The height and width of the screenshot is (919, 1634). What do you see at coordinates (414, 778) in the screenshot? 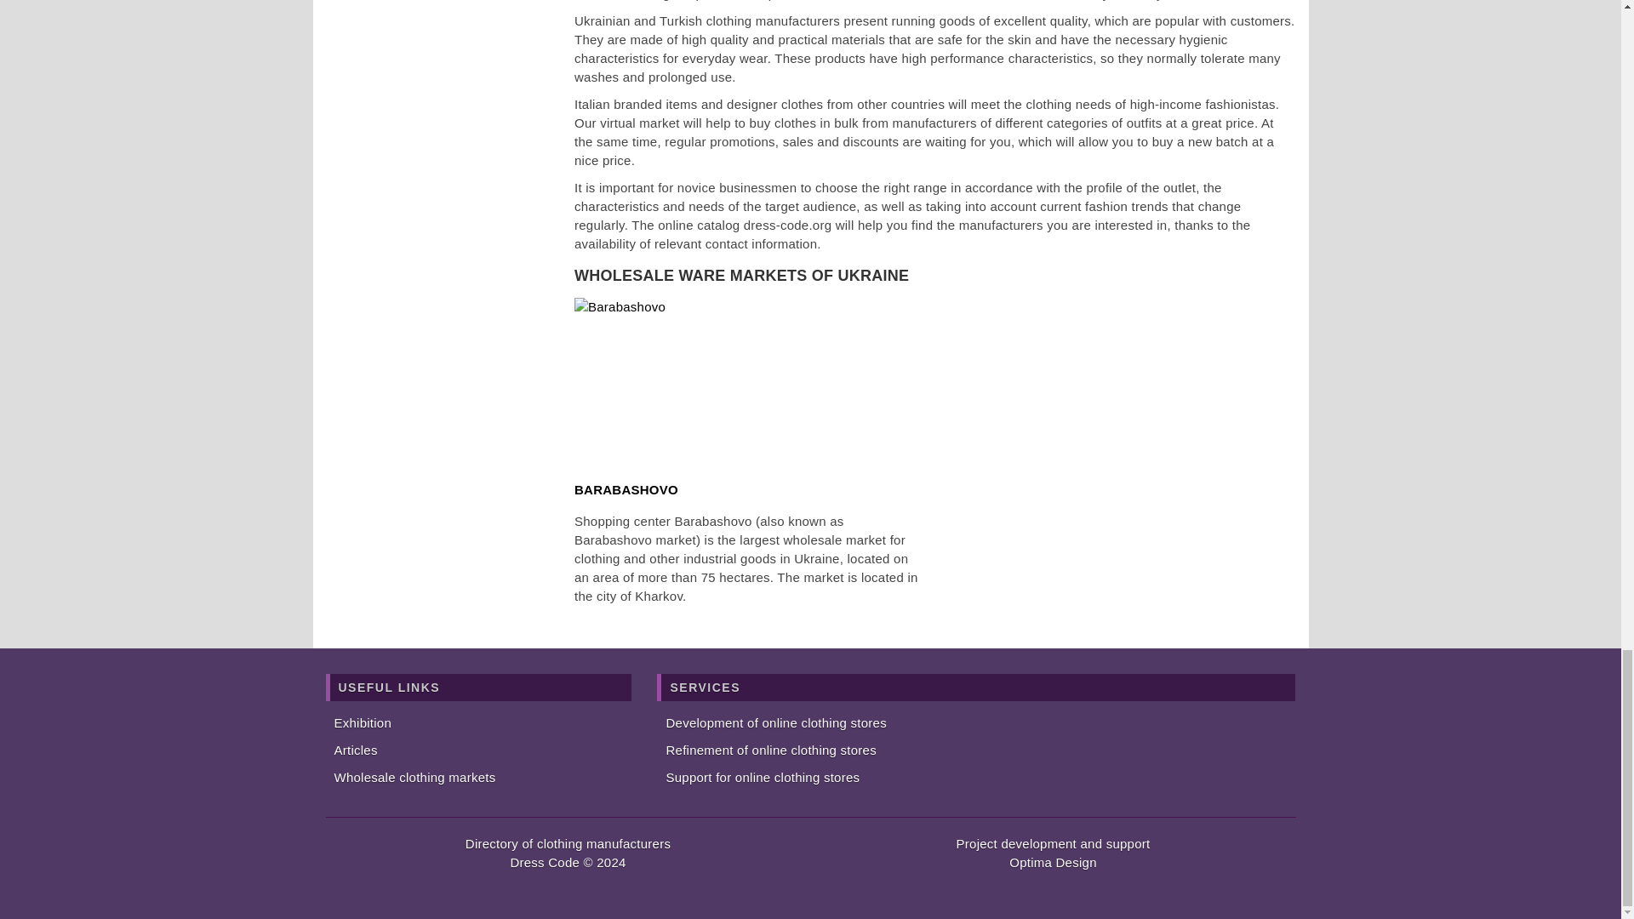
I see `Wholesale clothing markets` at bounding box center [414, 778].